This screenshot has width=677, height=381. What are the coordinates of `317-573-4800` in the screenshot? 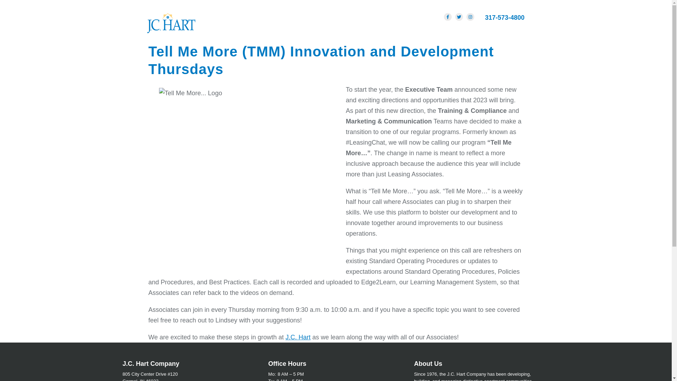 It's located at (504, 18).